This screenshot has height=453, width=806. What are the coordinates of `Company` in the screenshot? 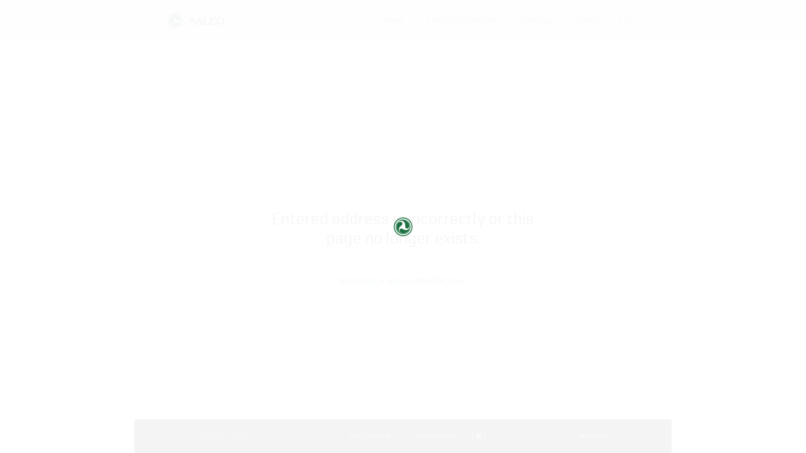 It's located at (391, 21).